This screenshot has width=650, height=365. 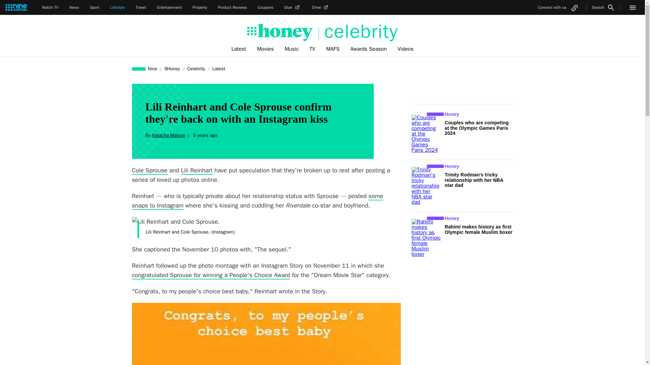 What do you see at coordinates (200, 7) in the screenshot?
I see `Property` at bounding box center [200, 7].